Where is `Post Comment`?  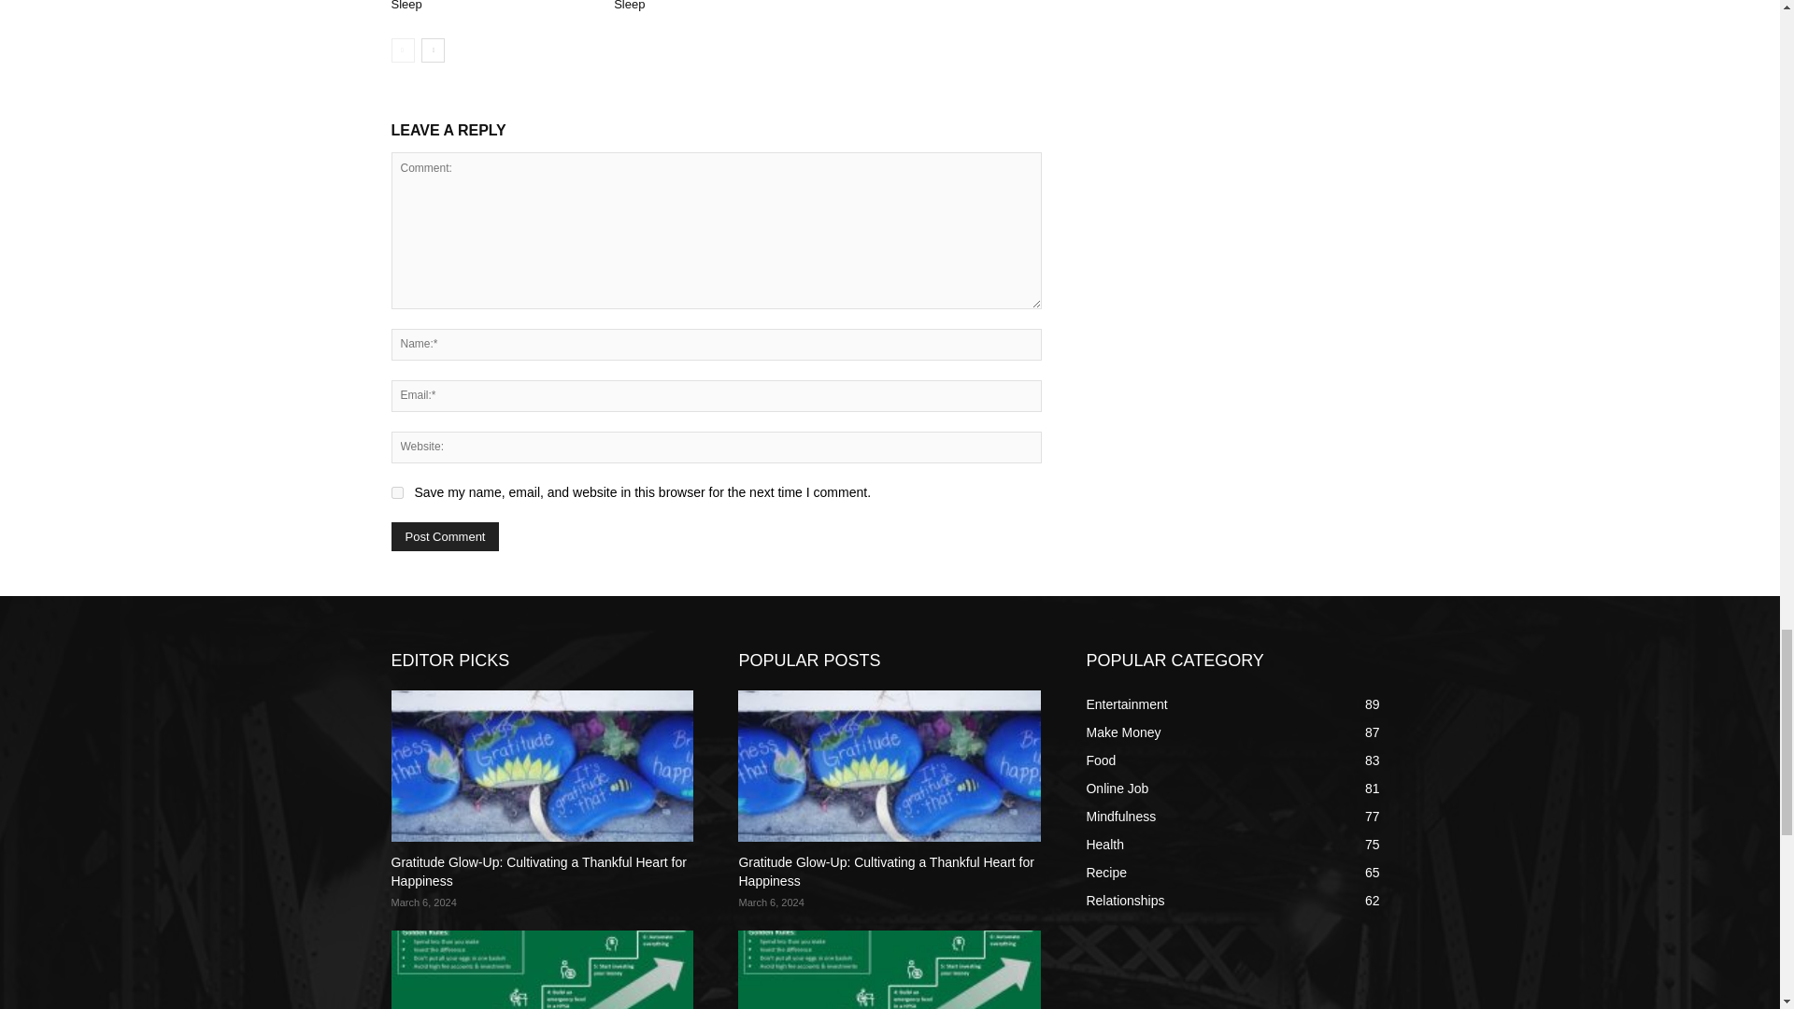 Post Comment is located at coordinates (445, 536).